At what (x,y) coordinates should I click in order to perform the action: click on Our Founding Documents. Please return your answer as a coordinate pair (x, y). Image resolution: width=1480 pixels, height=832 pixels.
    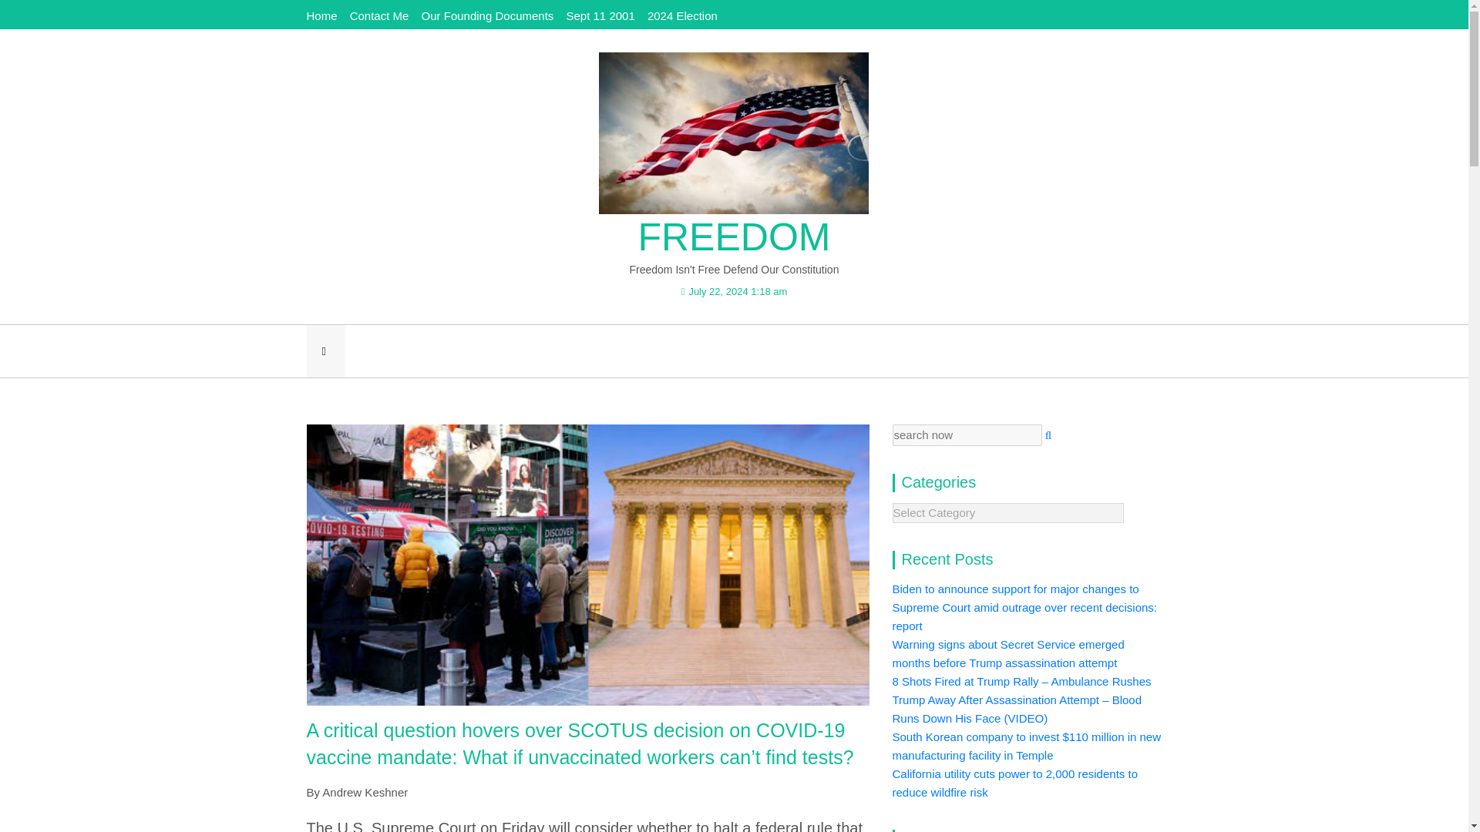
    Looking at the image, I should click on (487, 15).